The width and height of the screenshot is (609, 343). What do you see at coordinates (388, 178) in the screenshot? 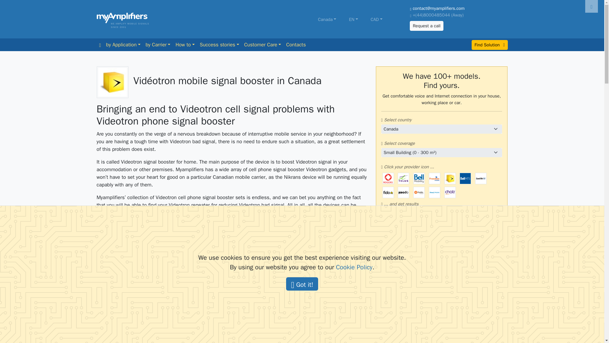
I see `Rogers Wireless signal repeaters` at bounding box center [388, 178].